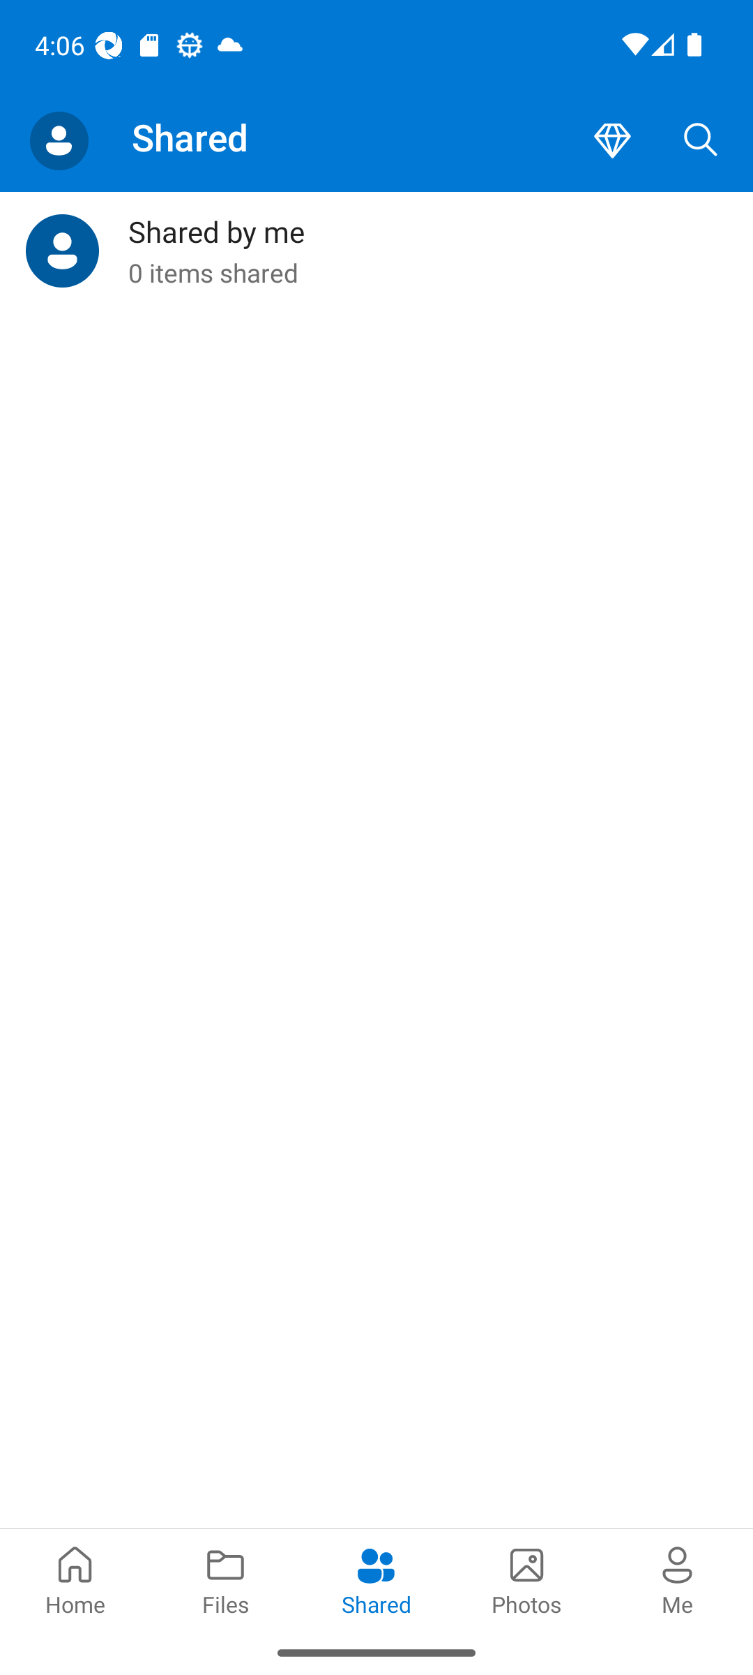  What do you see at coordinates (678, 1579) in the screenshot?
I see `Me pivot Me` at bounding box center [678, 1579].